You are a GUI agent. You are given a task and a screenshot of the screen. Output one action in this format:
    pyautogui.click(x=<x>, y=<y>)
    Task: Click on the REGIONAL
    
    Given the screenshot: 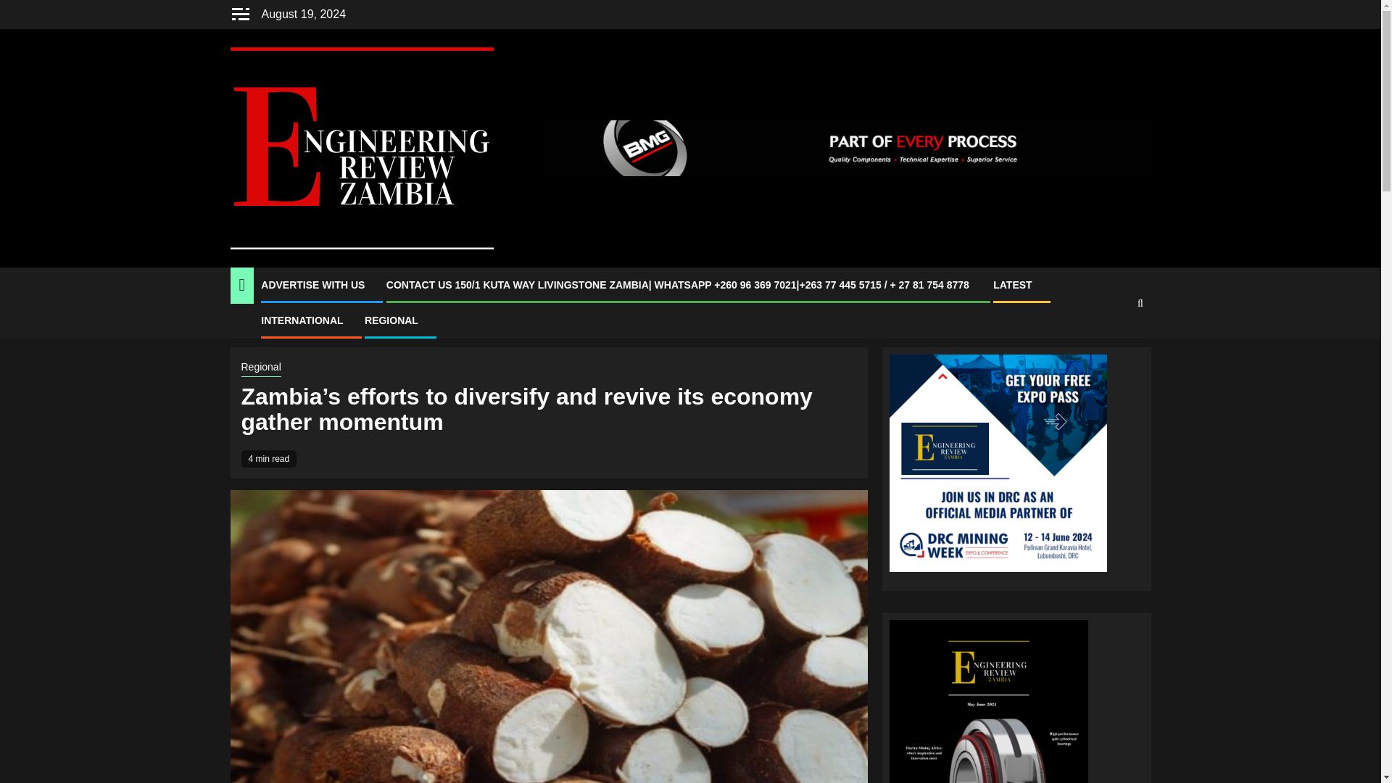 What is the action you would take?
    pyautogui.click(x=391, y=320)
    